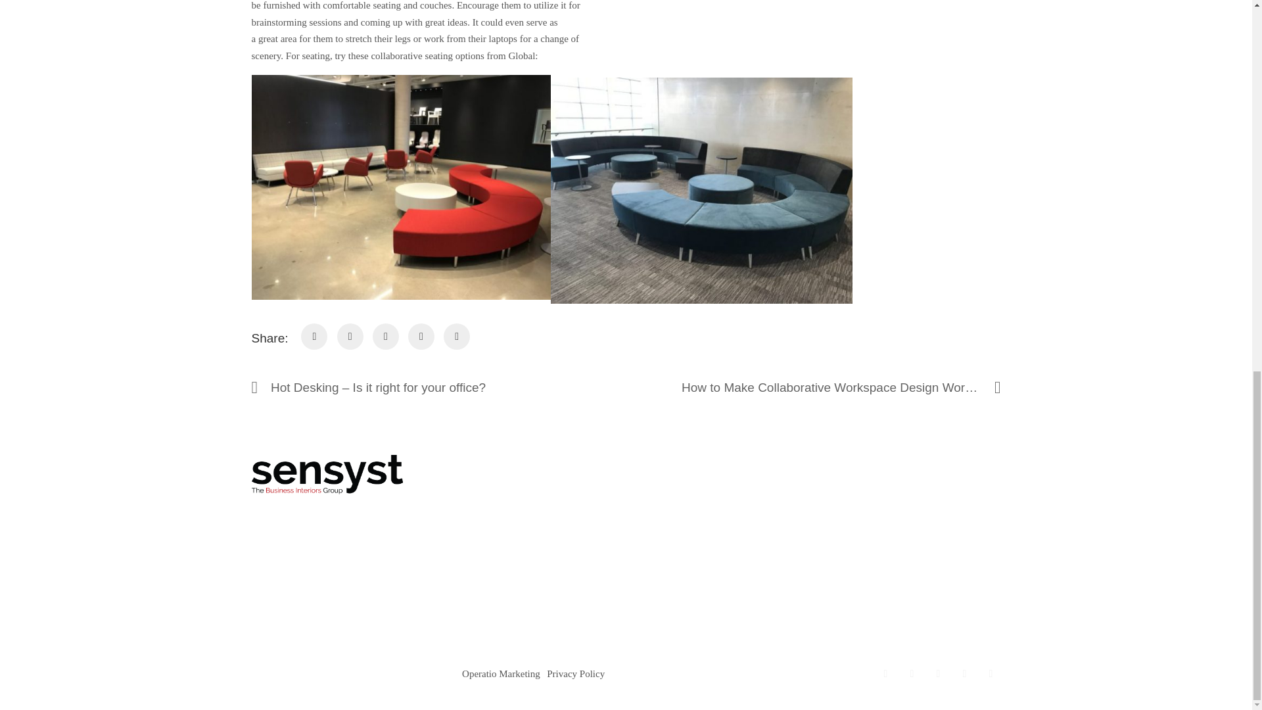 This screenshot has height=710, width=1262. I want to click on Facebook, so click(885, 673).